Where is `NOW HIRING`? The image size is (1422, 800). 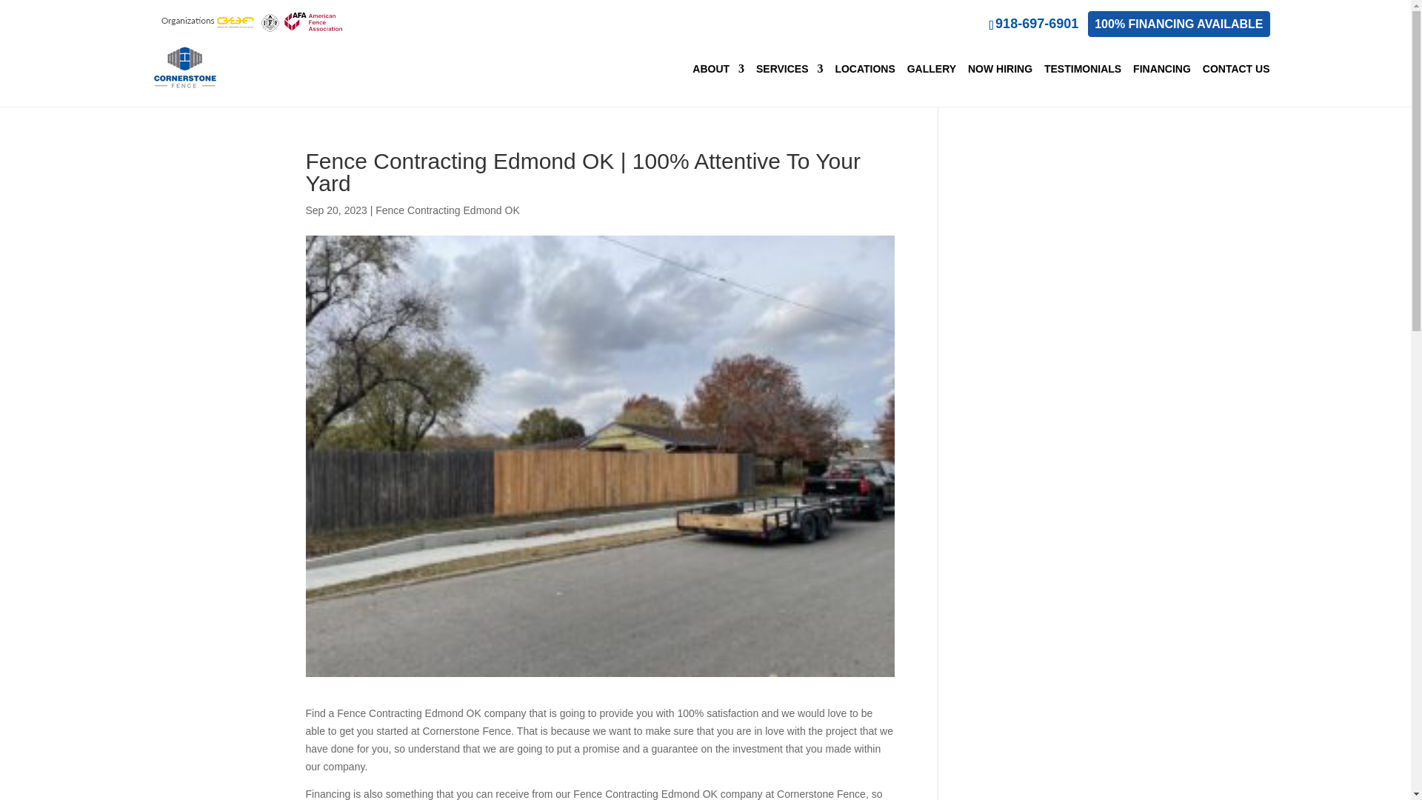
NOW HIRING is located at coordinates (1000, 69).